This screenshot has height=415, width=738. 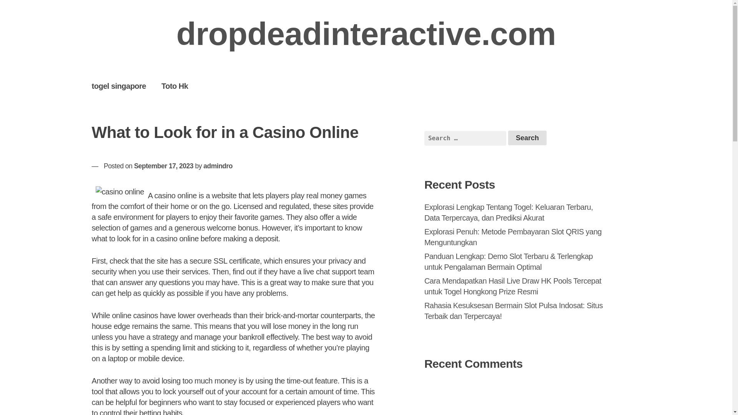 What do you see at coordinates (175, 86) in the screenshot?
I see `Toto Hk` at bounding box center [175, 86].